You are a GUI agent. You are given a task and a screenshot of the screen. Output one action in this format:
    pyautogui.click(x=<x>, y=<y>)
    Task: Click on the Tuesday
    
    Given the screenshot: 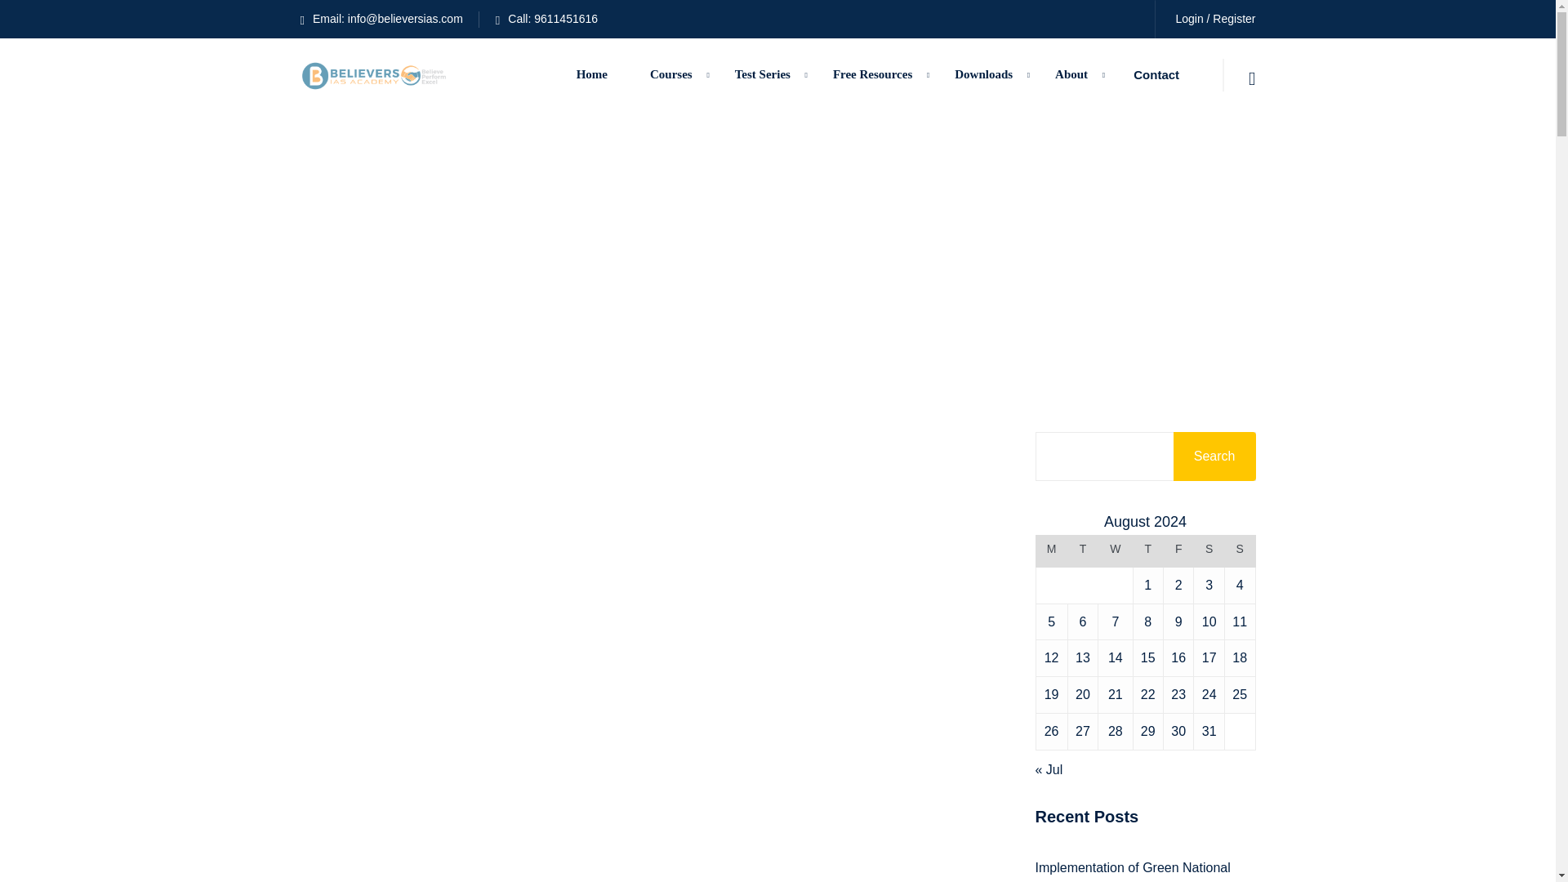 What is the action you would take?
    pyautogui.click(x=1083, y=551)
    